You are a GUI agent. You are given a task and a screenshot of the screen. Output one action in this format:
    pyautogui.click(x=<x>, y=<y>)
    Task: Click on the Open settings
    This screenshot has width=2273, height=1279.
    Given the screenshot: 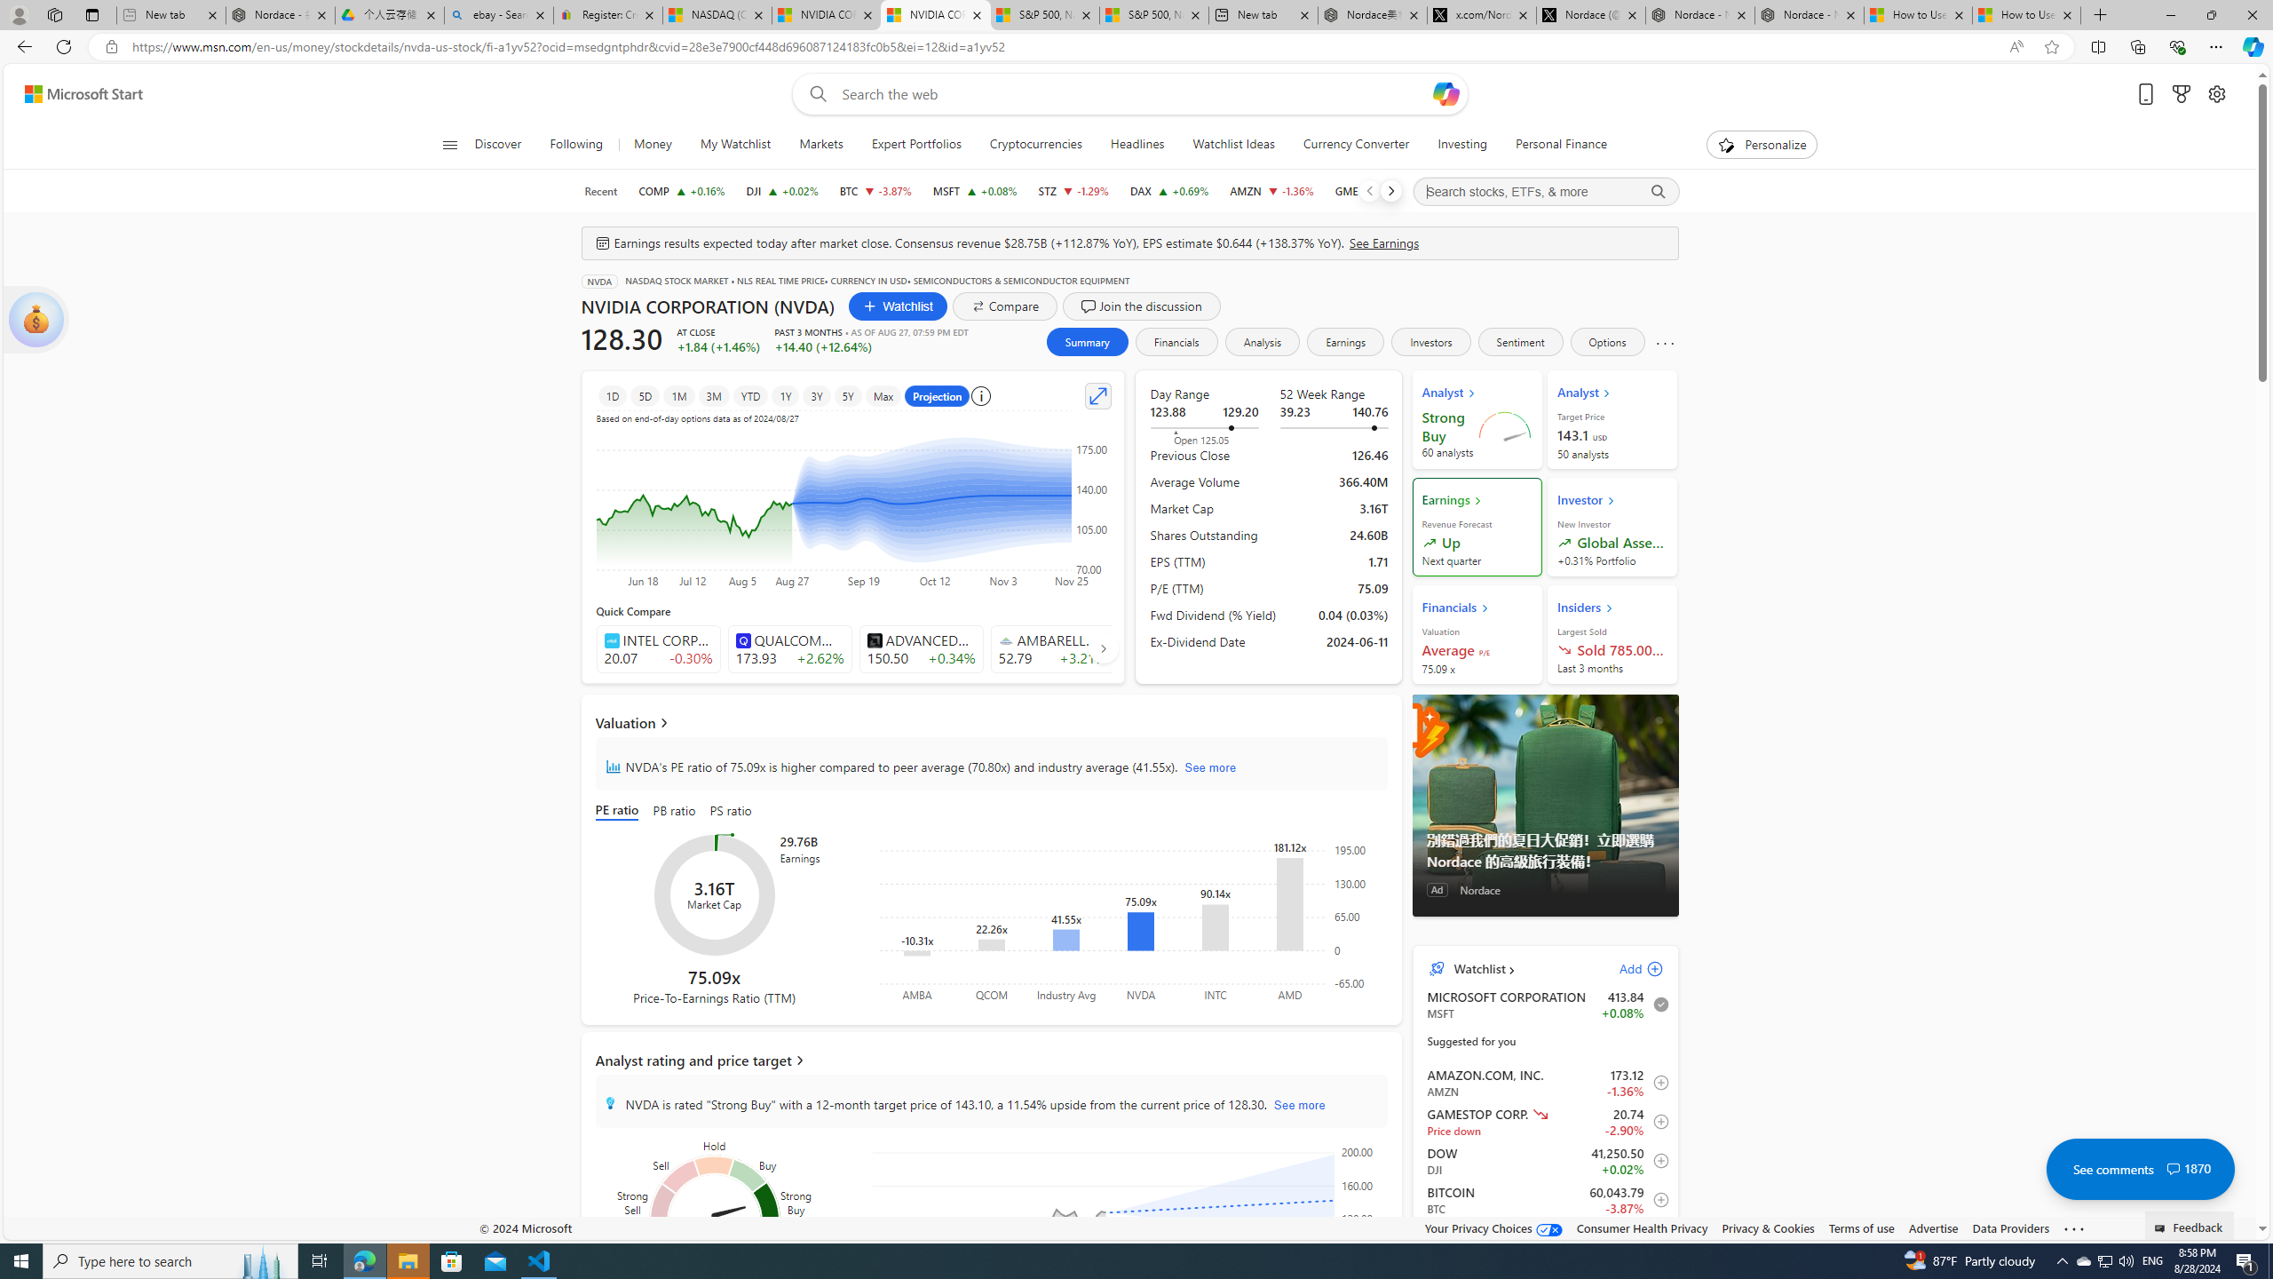 What is the action you would take?
    pyautogui.click(x=2217, y=94)
    